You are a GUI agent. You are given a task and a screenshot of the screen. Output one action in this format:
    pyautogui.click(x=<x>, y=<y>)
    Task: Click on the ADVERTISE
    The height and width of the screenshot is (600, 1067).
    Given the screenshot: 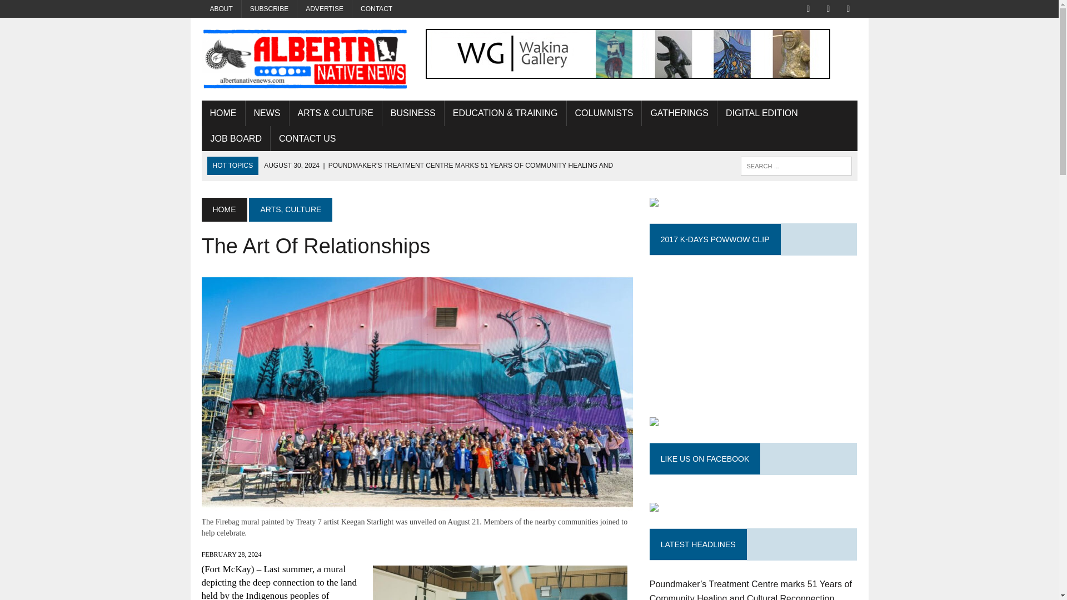 What is the action you would take?
    pyautogui.click(x=325, y=9)
    